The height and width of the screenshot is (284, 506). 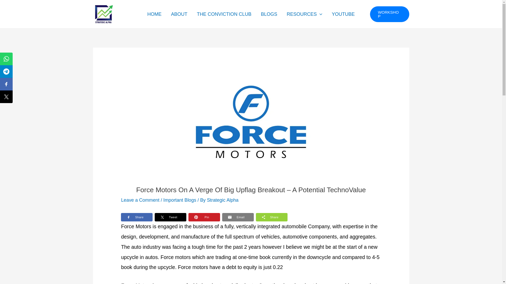 What do you see at coordinates (154, 14) in the screenshot?
I see `HOME` at bounding box center [154, 14].